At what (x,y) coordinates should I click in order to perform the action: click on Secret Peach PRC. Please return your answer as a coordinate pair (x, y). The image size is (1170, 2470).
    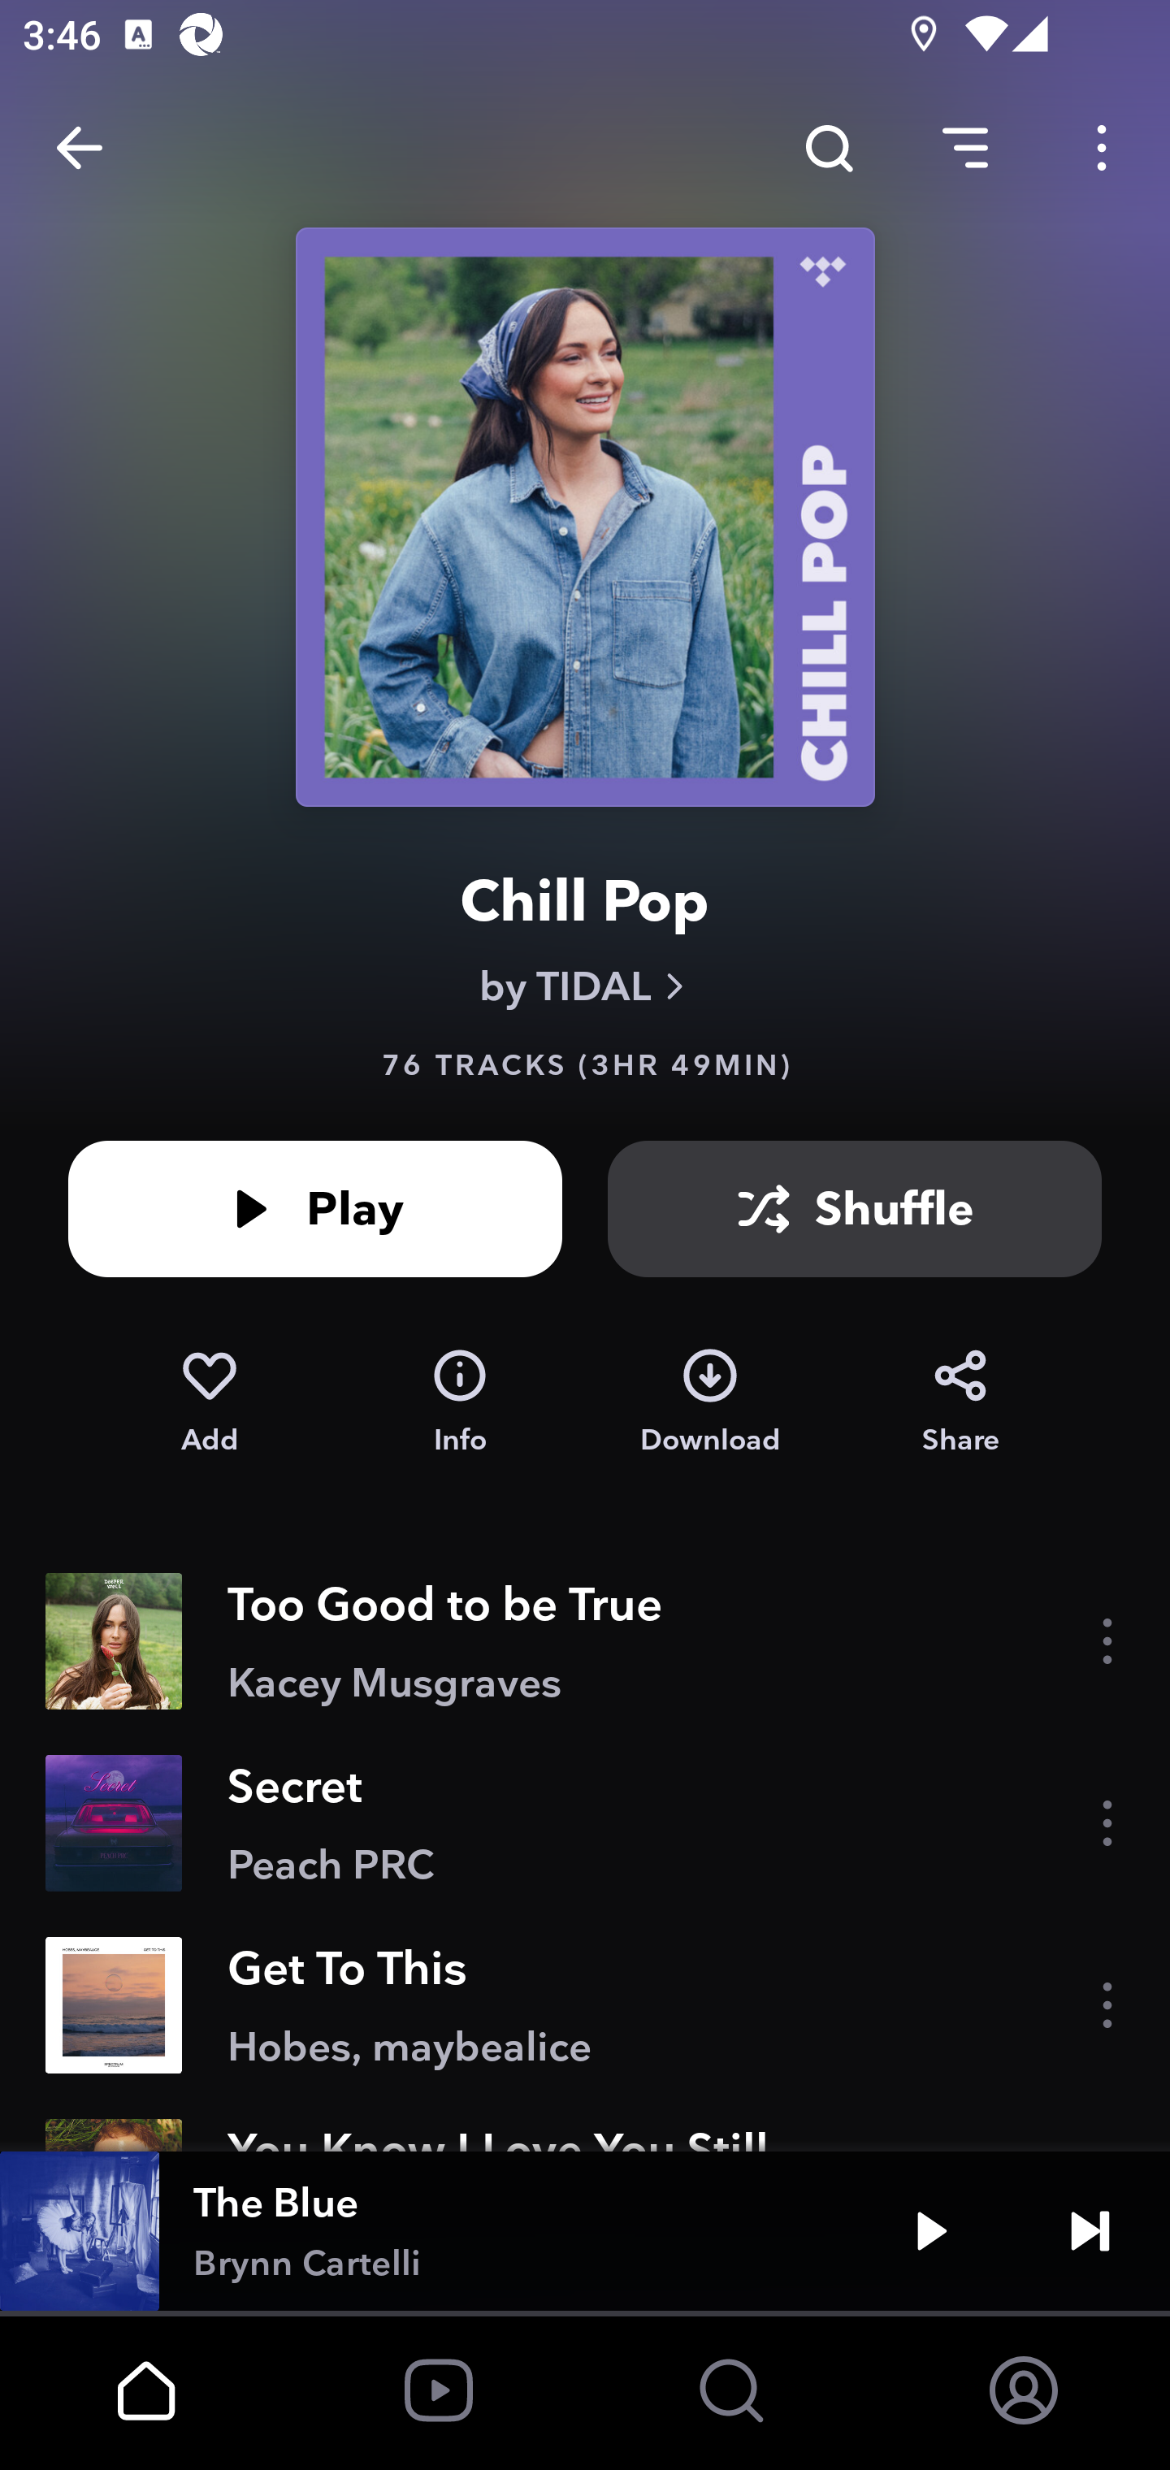
    Looking at the image, I should click on (585, 1823).